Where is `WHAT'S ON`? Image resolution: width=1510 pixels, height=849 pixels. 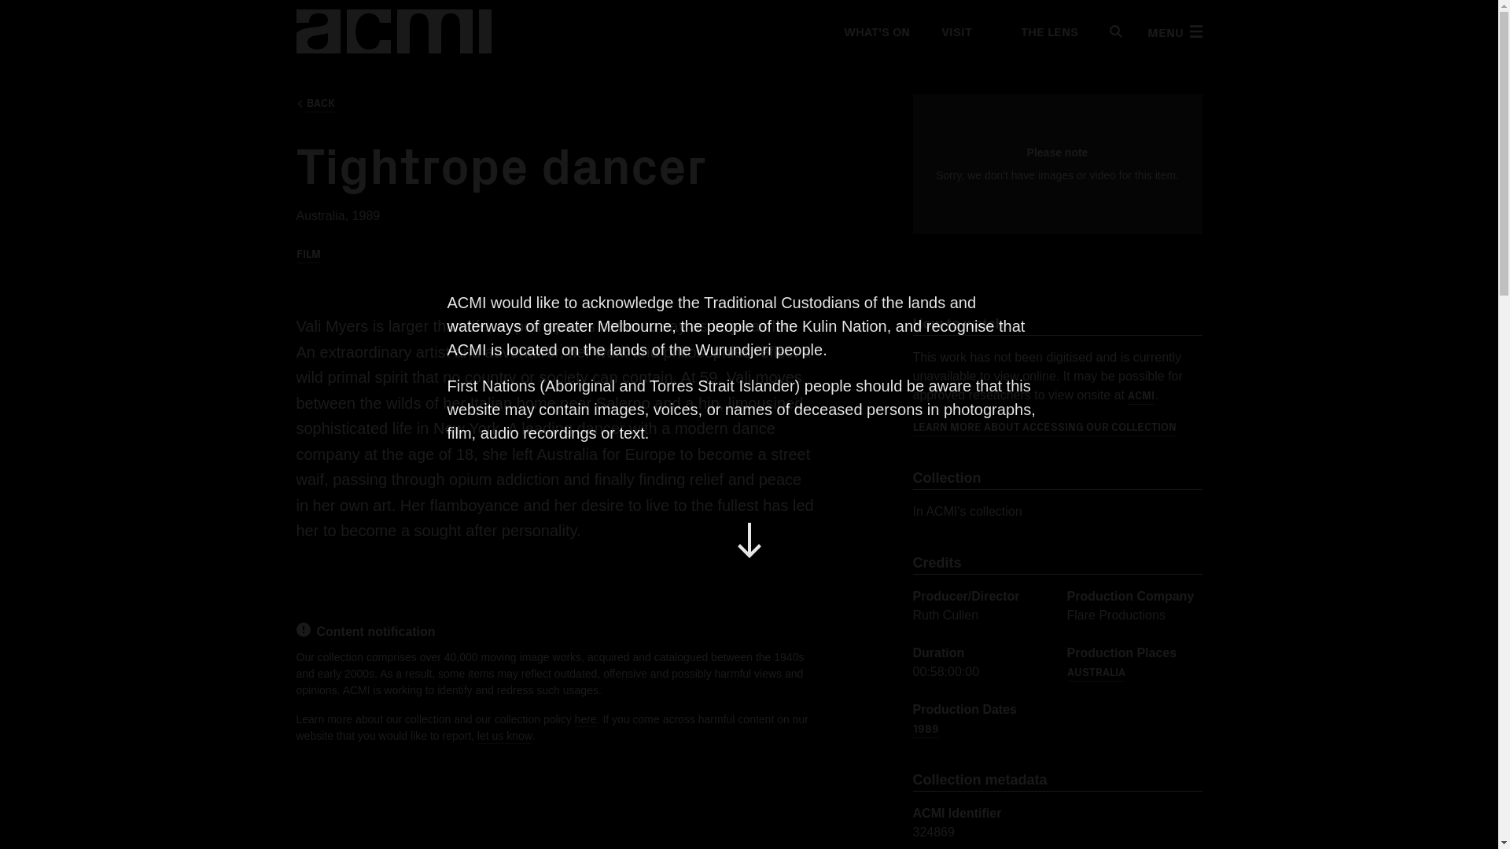
WHAT'S ON is located at coordinates (875, 31).